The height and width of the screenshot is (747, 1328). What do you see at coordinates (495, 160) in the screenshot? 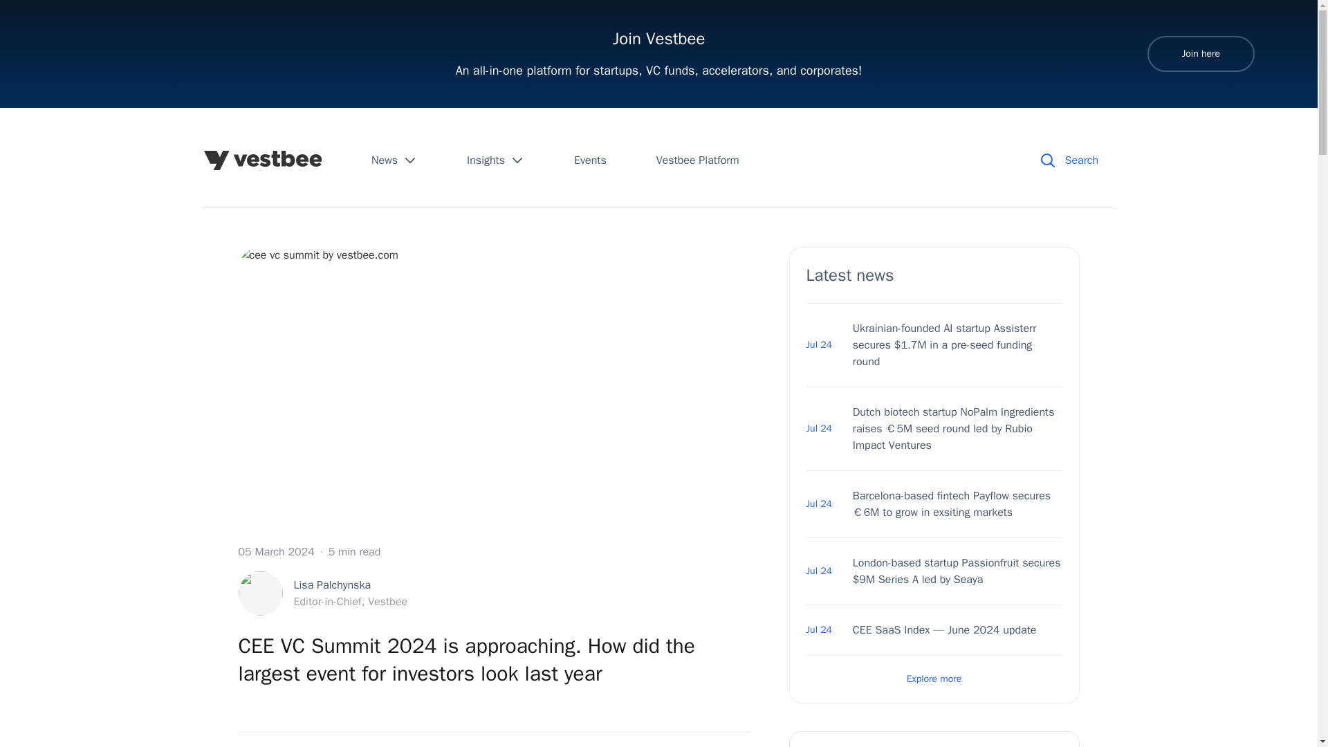
I see `News` at bounding box center [495, 160].